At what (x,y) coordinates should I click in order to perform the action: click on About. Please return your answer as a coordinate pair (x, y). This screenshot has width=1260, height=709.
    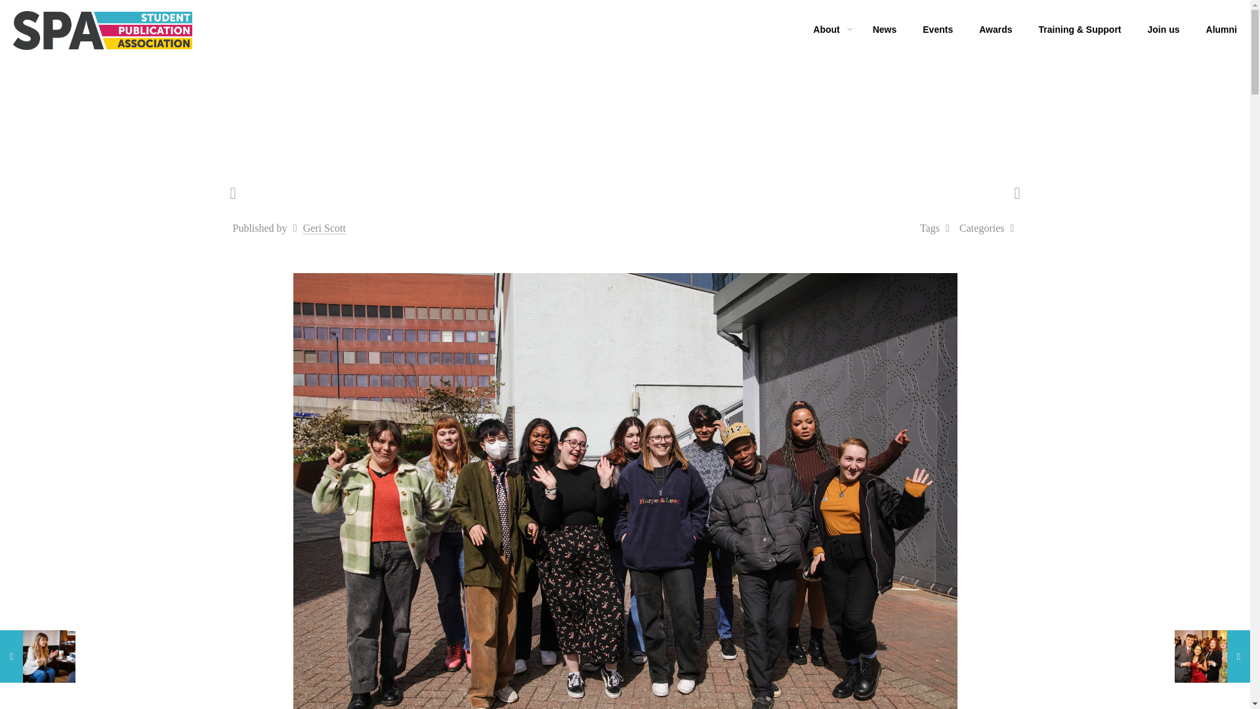
    Looking at the image, I should click on (829, 29).